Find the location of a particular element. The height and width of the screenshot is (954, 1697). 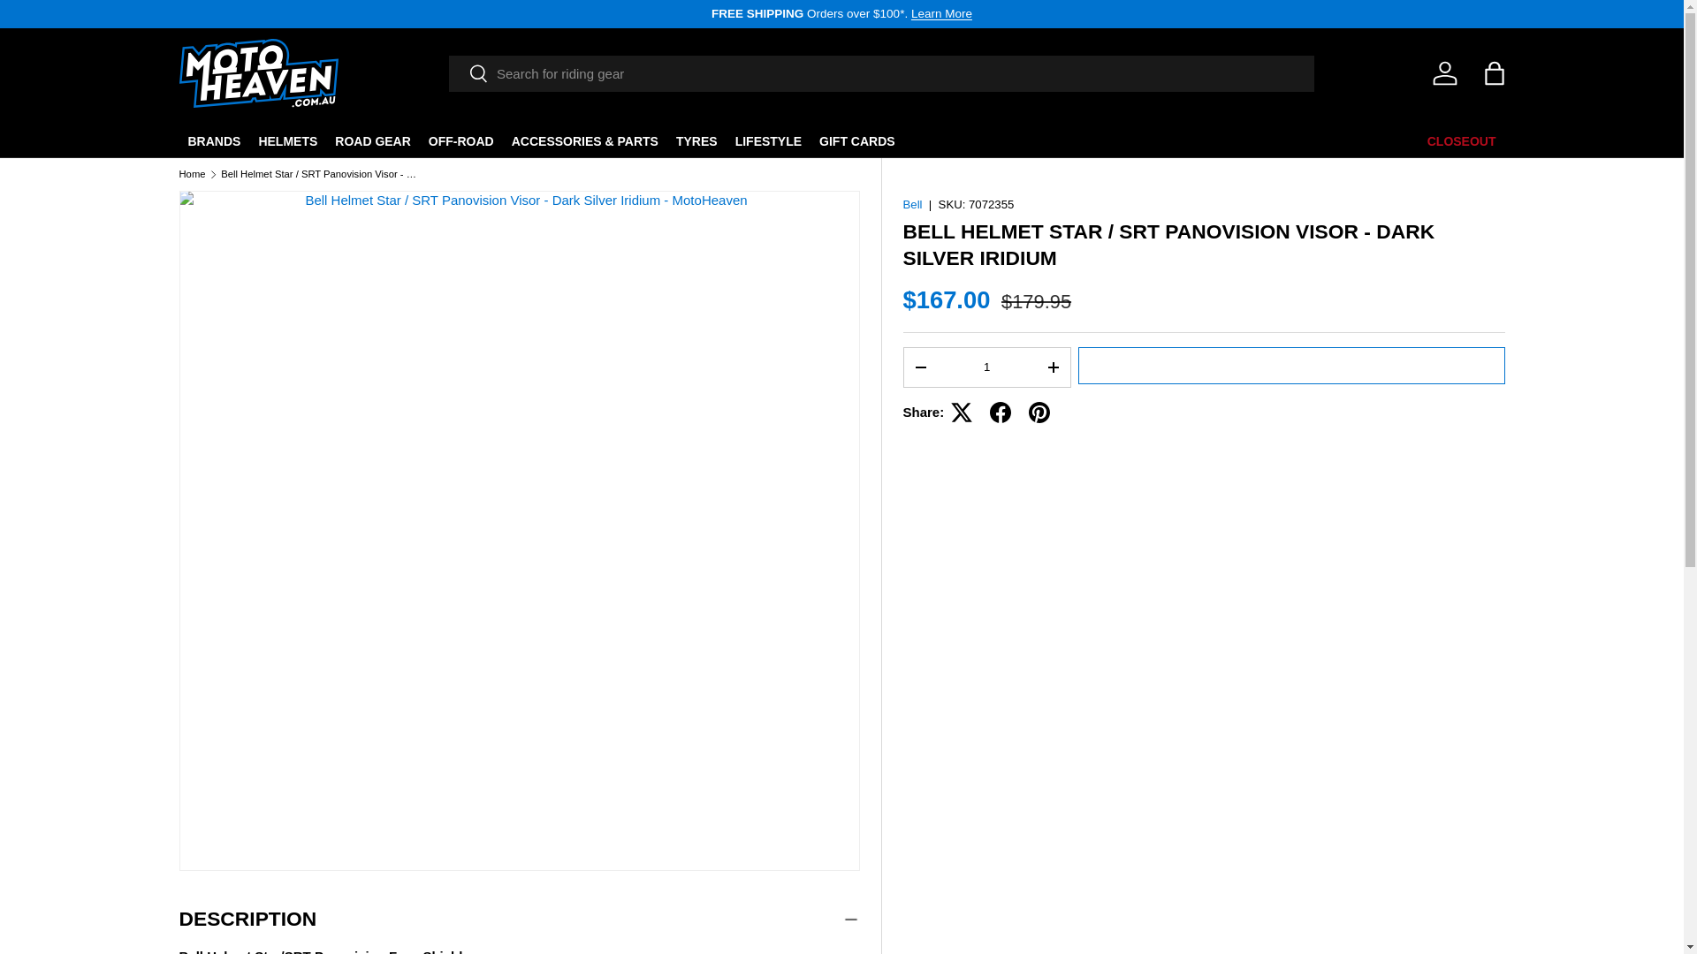

Learn More is located at coordinates (942, 12).